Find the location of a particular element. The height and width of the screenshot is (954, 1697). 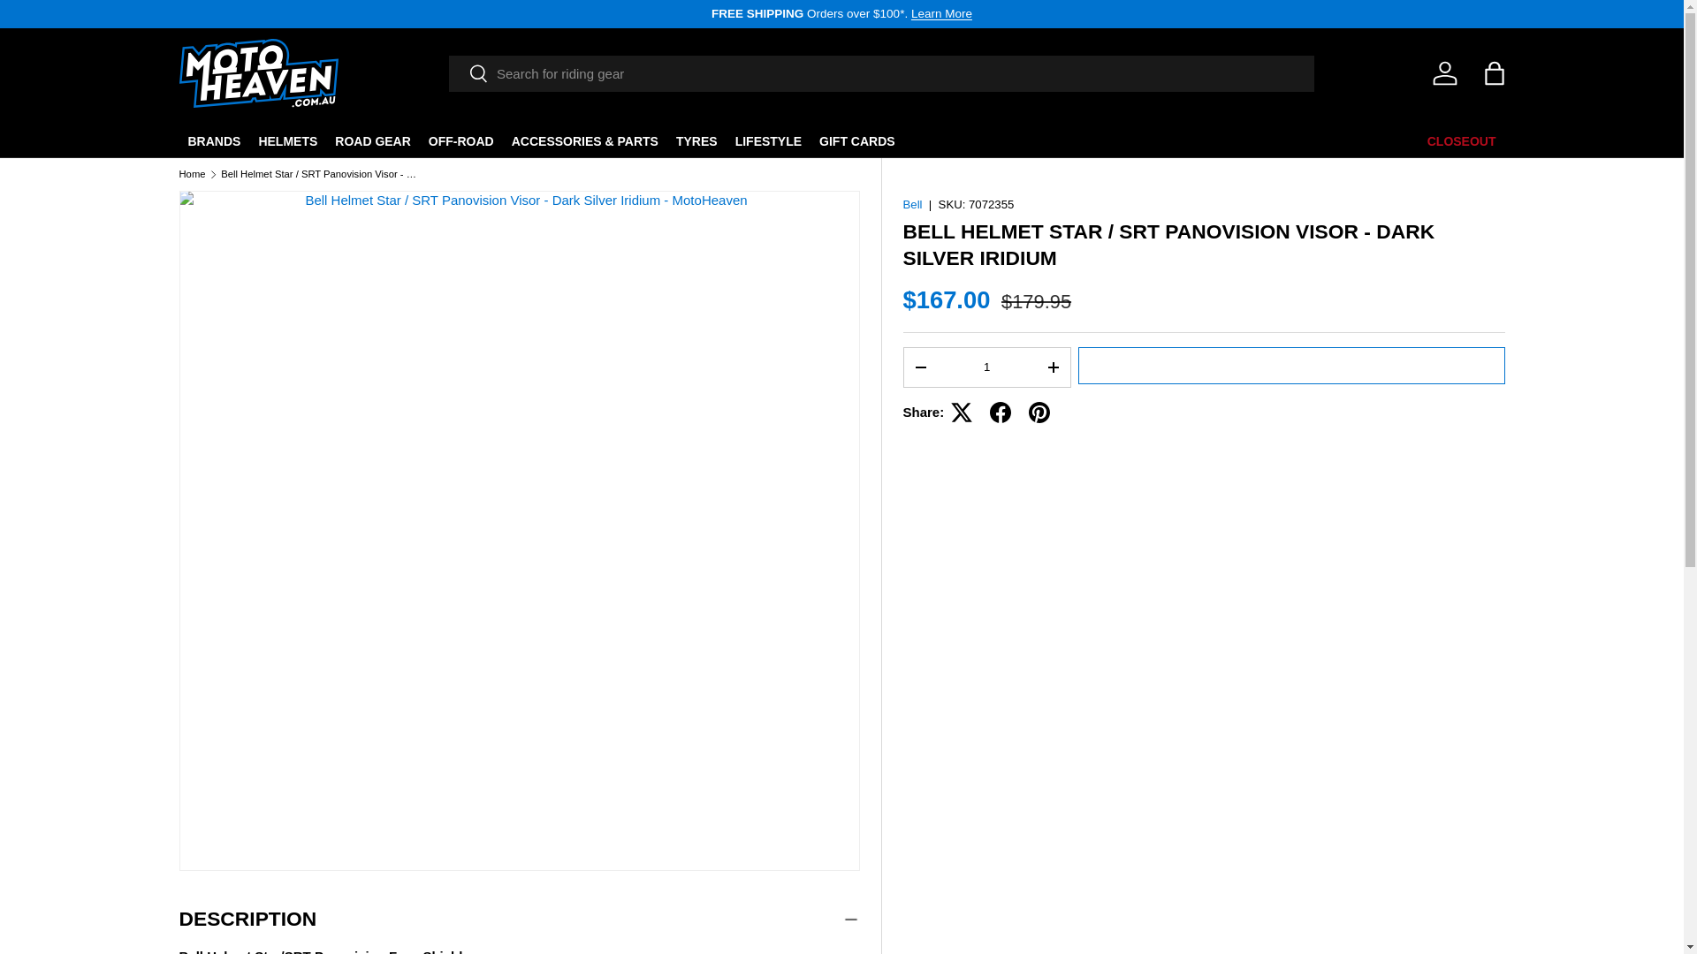

Learn More is located at coordinates (942, 12).